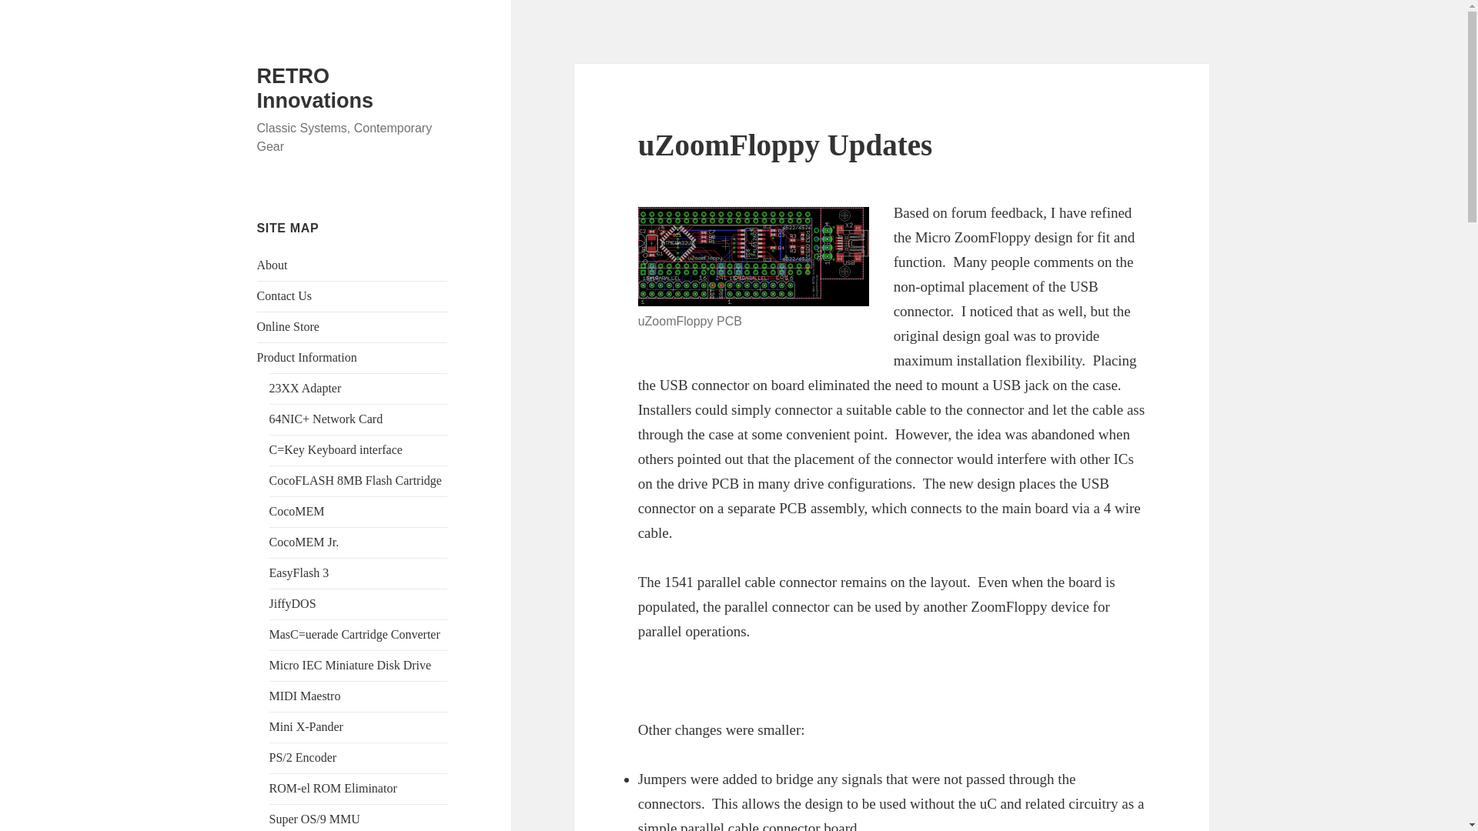 The width and height of the screenshot is (1478, 831). Describe the element at coordinates (753, 256) in the screenshot. I see `uZoomFloppy PCB` at that location.